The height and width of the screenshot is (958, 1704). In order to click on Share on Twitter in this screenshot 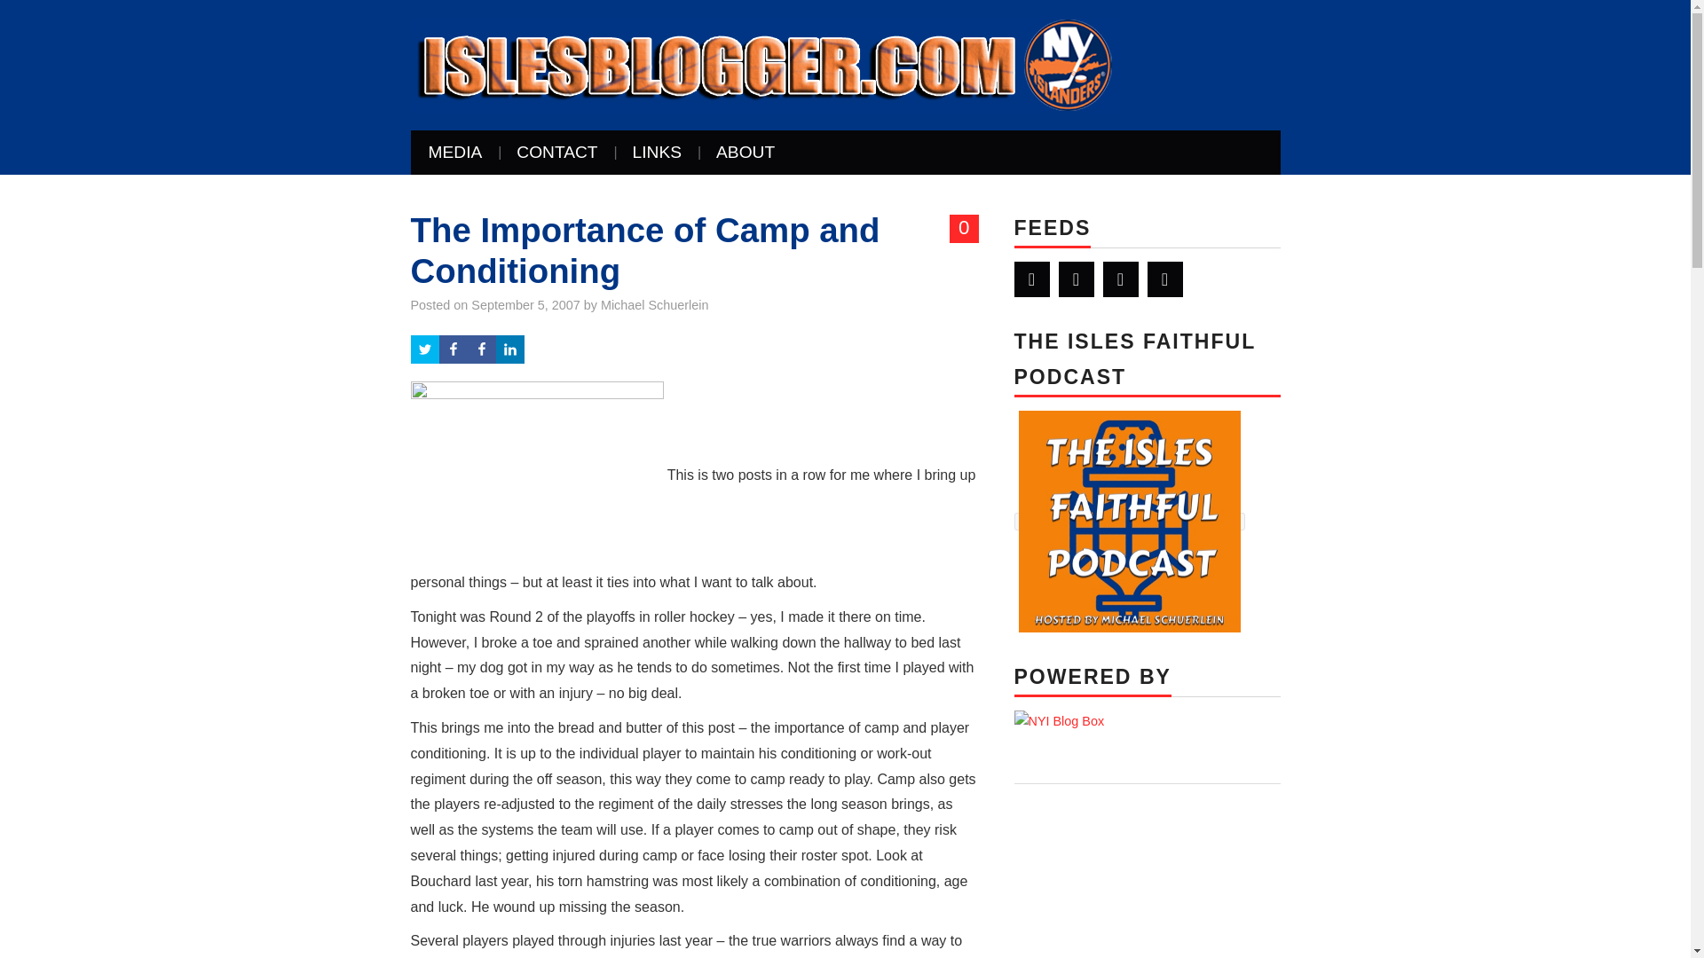, I will do `click(424, 349)`.